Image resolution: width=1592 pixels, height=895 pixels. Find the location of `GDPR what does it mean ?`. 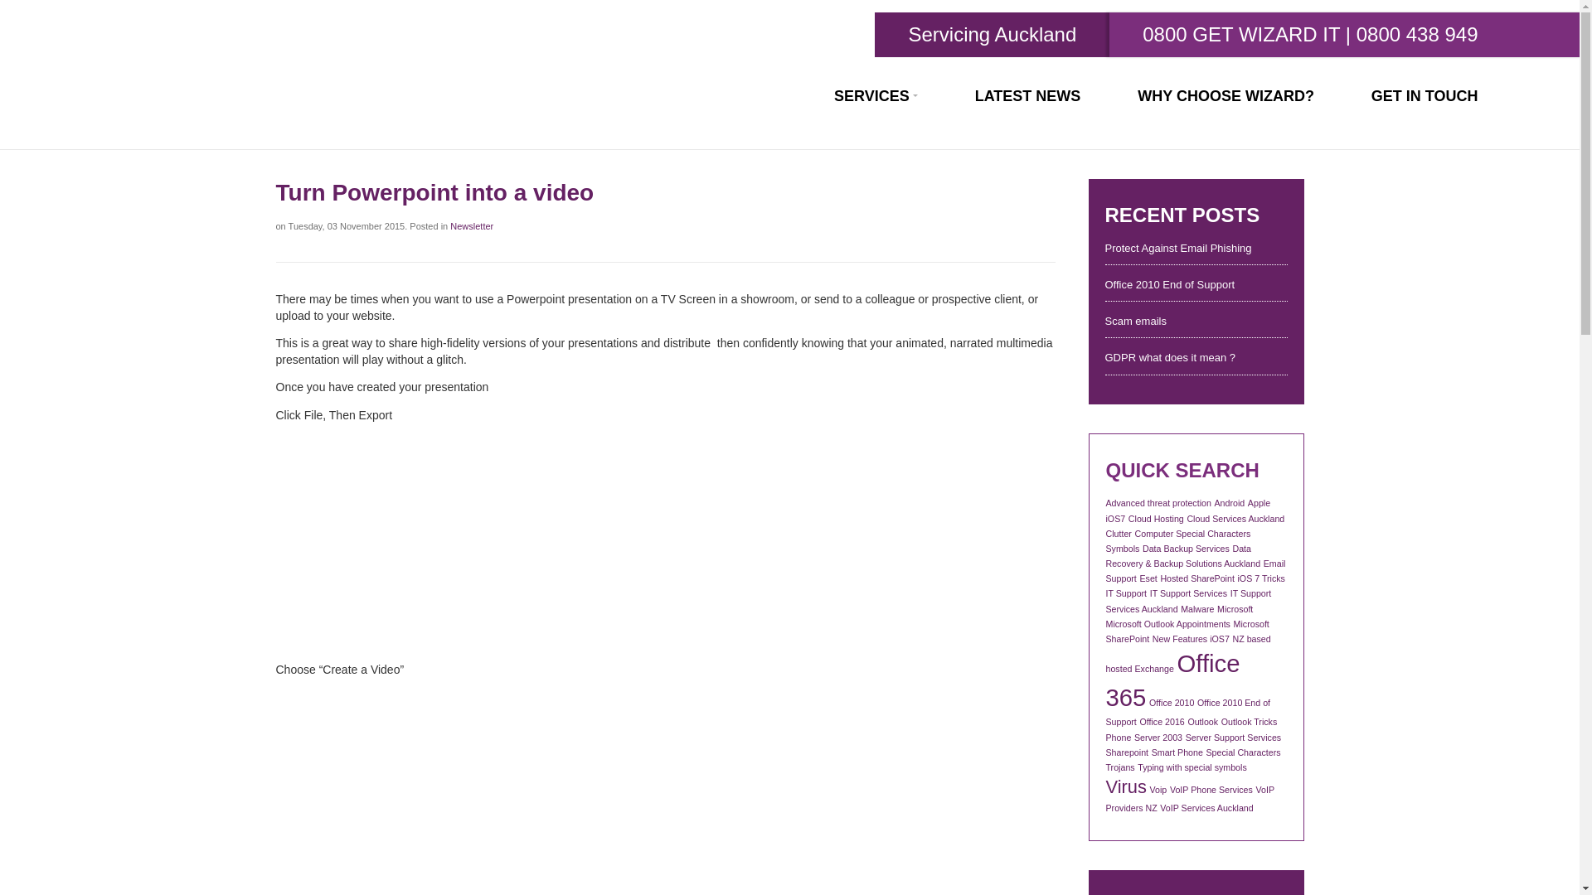

GDPR what does it mean ? is located at coordinates (1196, 358).